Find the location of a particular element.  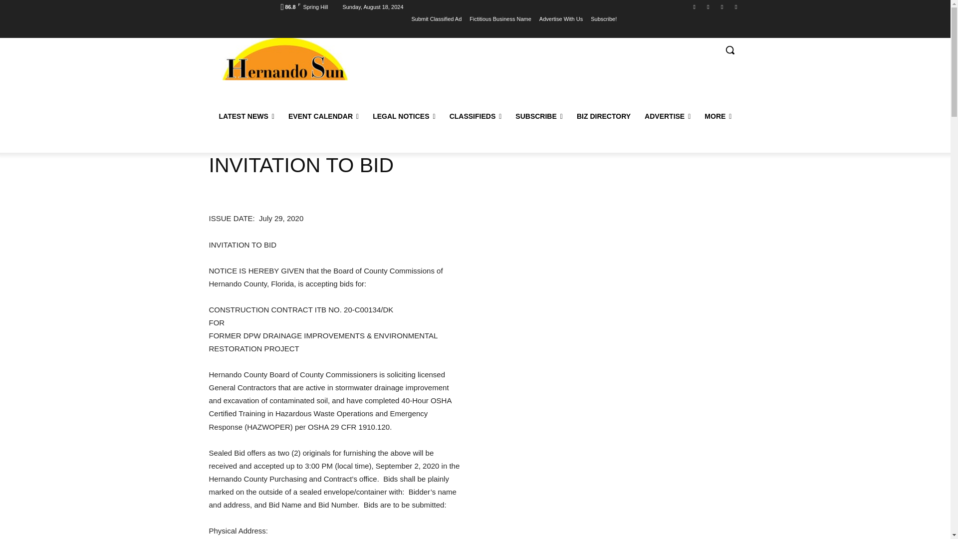

Twitter is located at coordinates (708, 6).